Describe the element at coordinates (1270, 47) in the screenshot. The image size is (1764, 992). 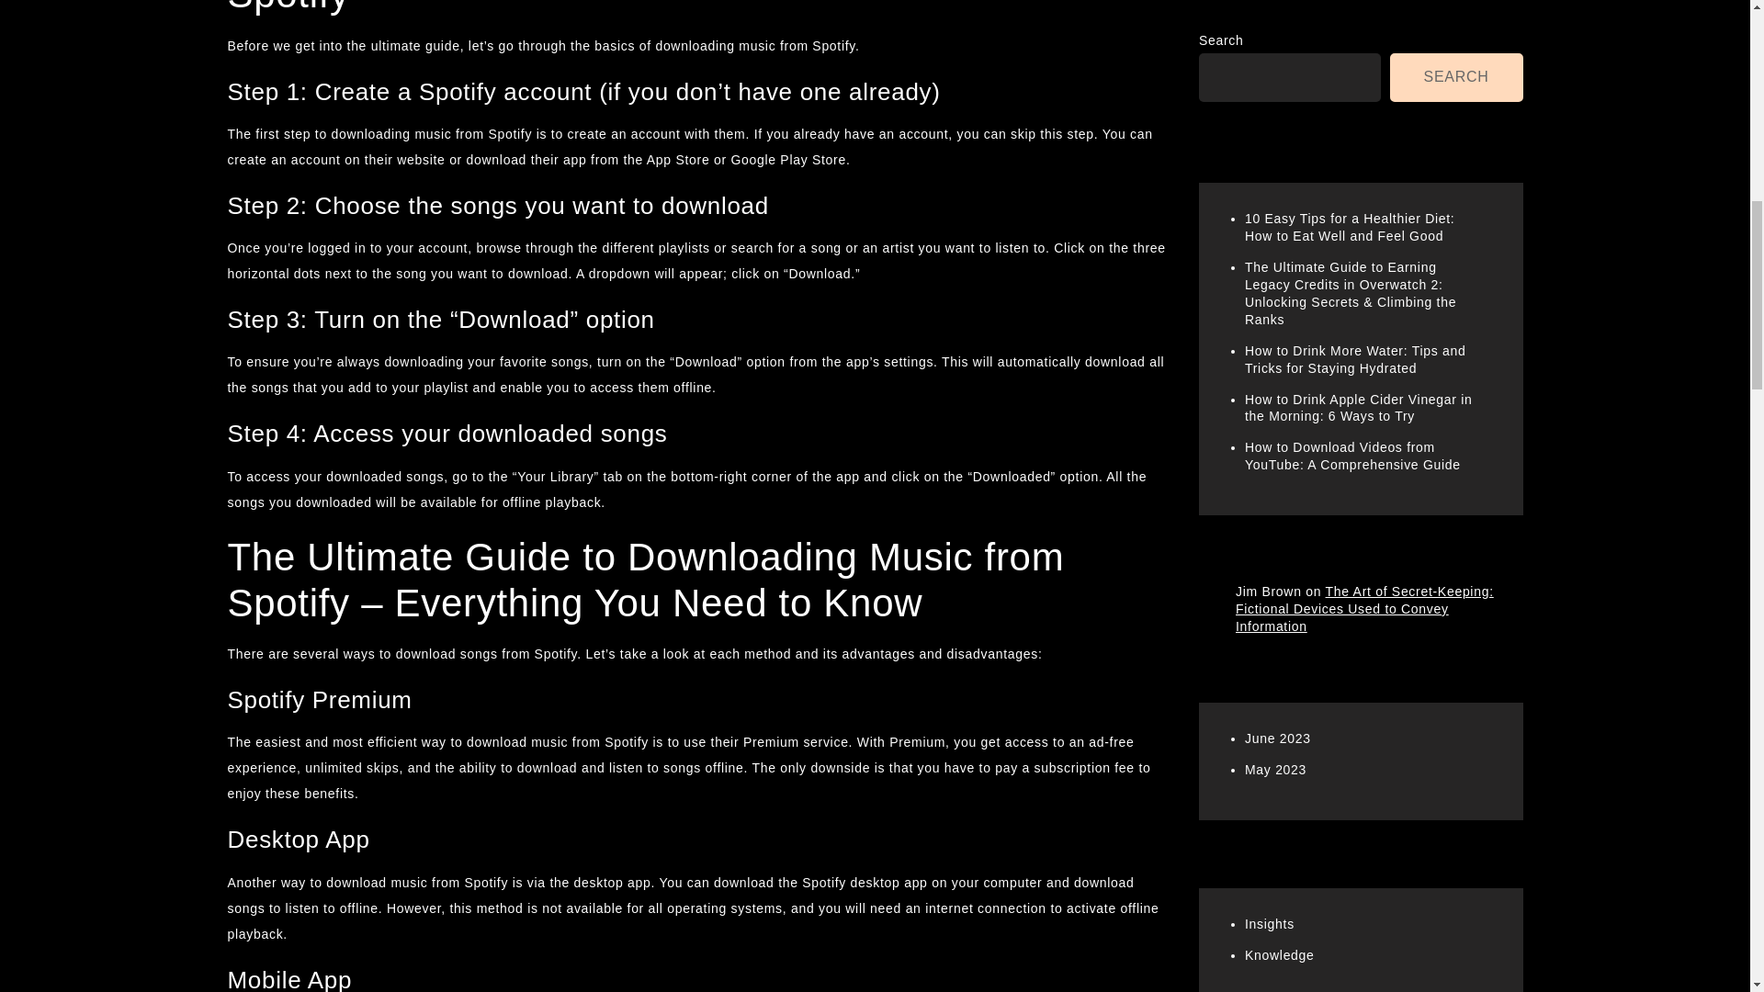
I see `Insights` at that location.